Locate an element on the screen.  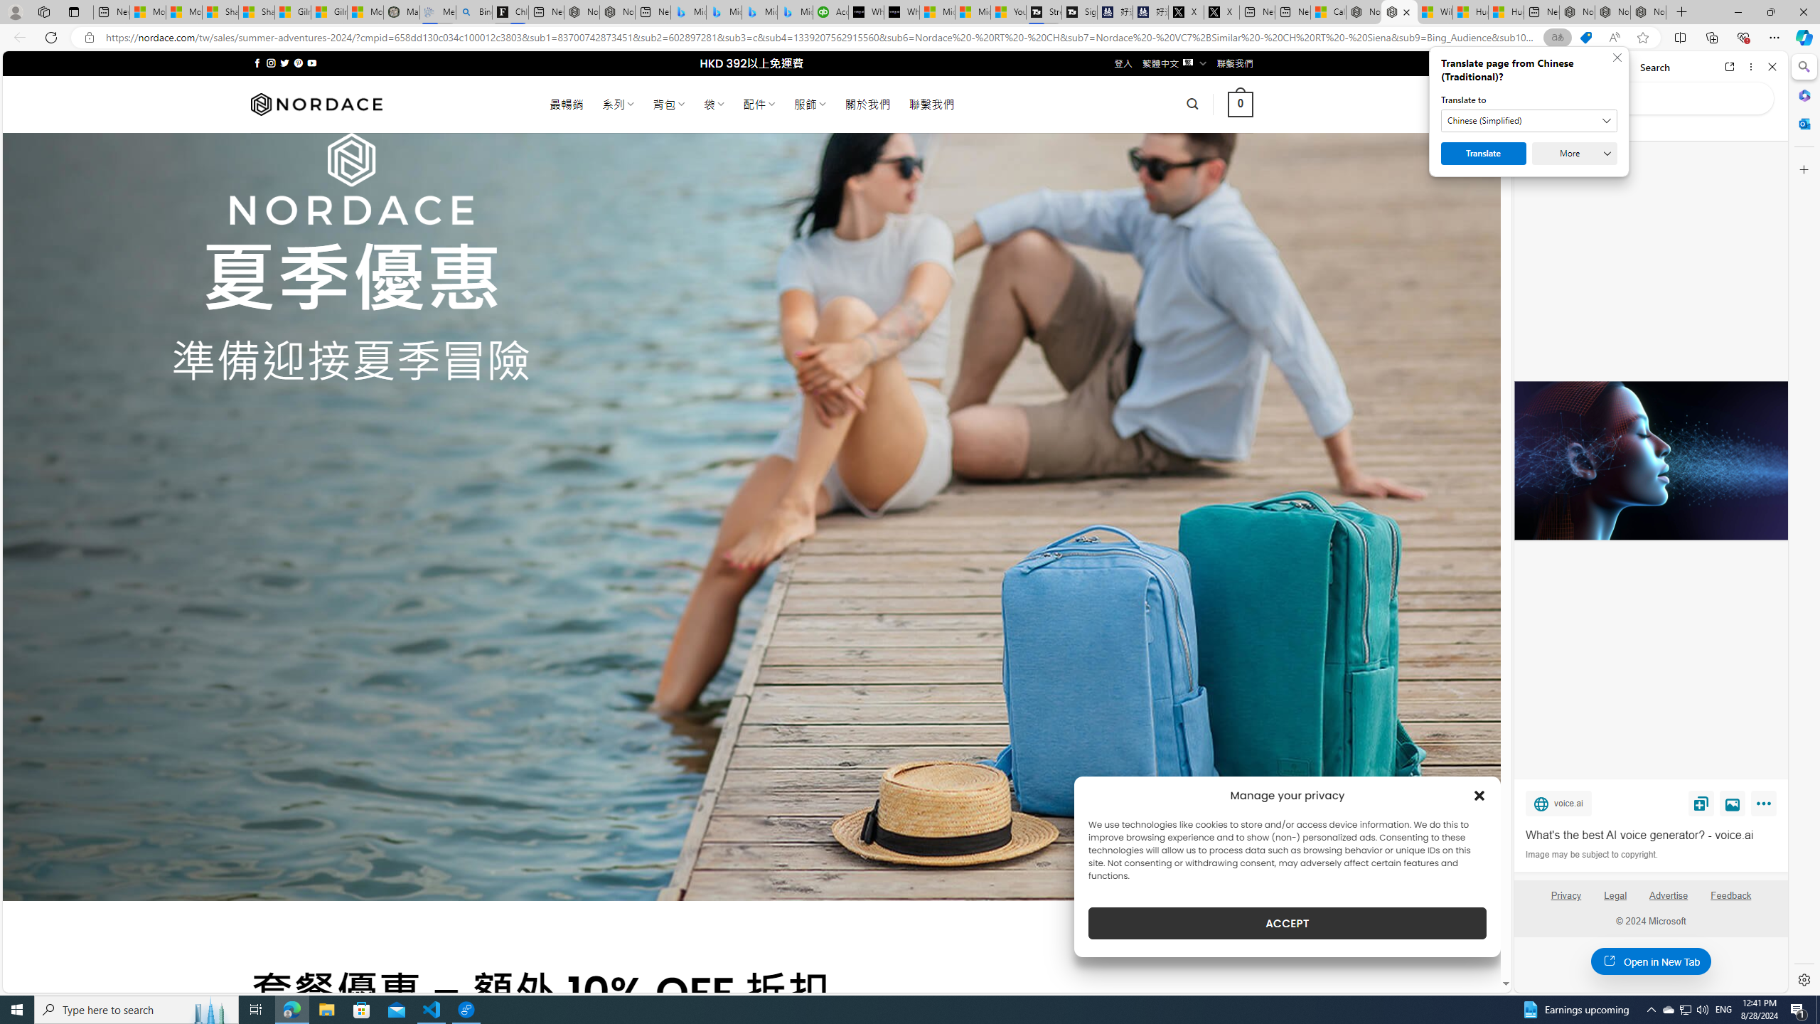
voice.ai is located at coordinates (1558, 803).